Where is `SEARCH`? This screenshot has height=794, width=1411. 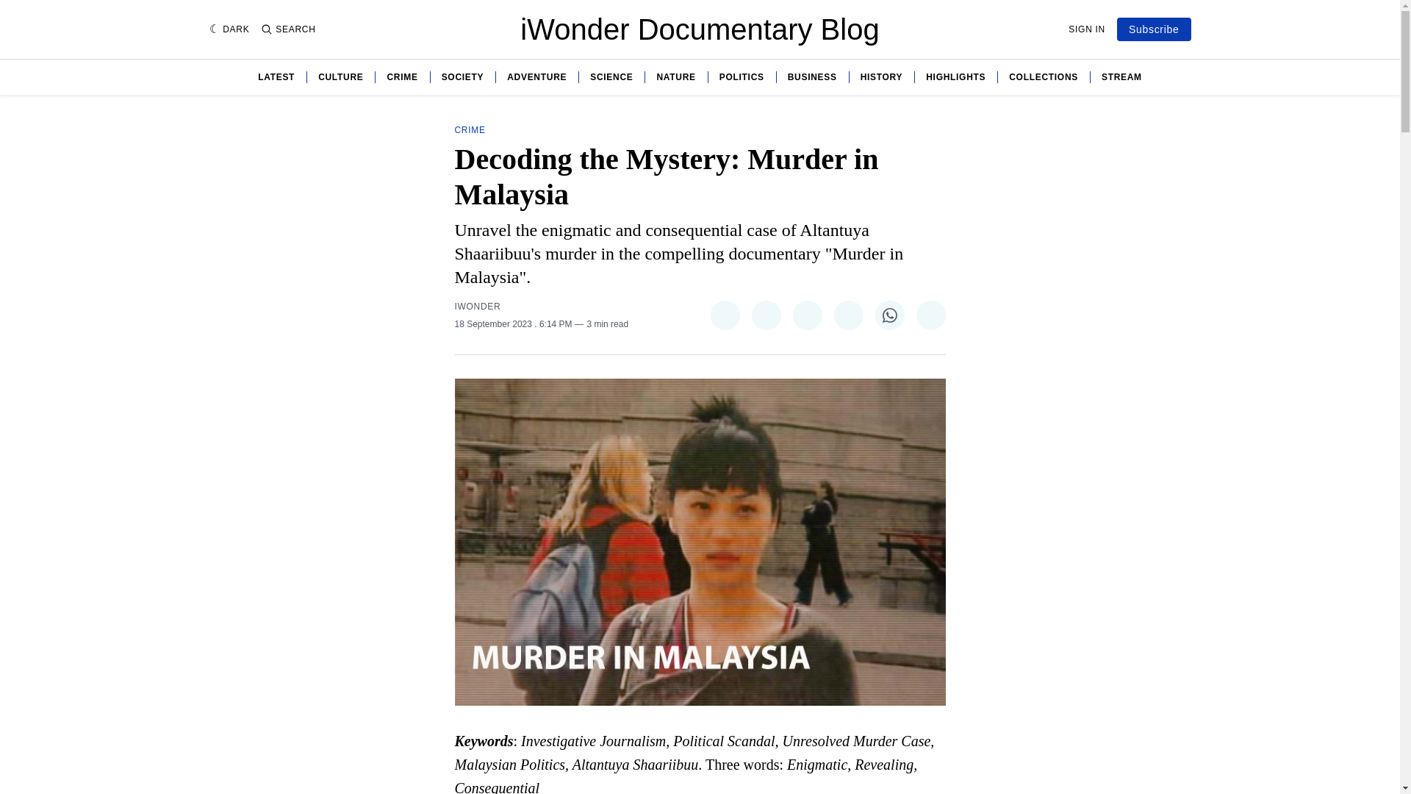 SEARCH is located at coordinates (288, 29).